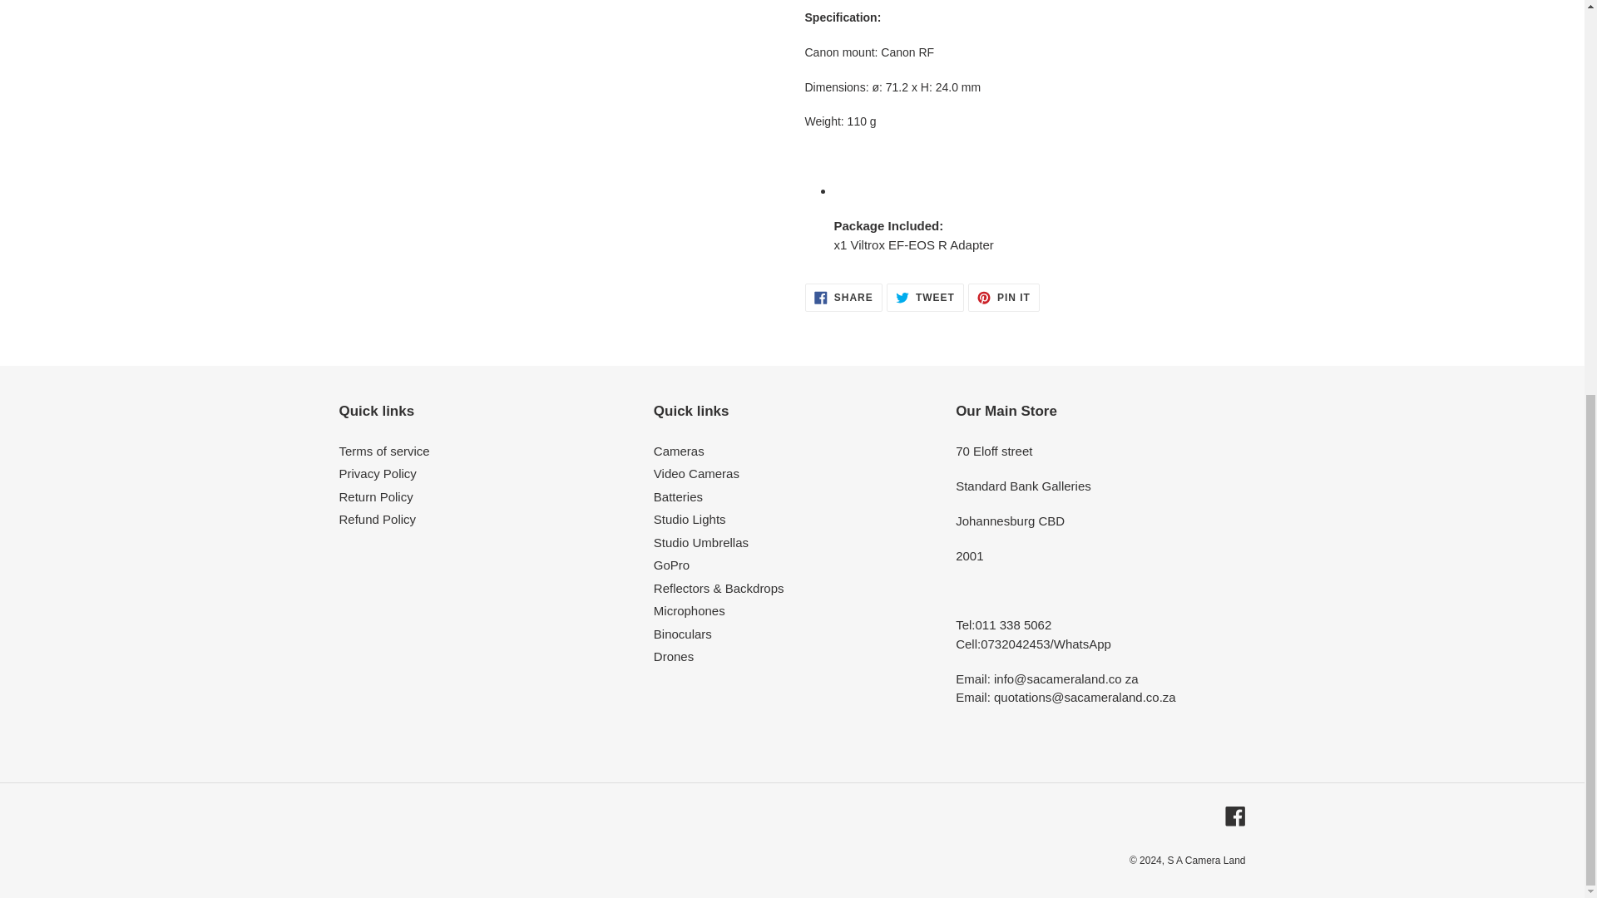 The image size is (1597, 898). Describe the element at coordinates (679, 451) in the screenshot. I see `Studio Umbrellas` at that location.